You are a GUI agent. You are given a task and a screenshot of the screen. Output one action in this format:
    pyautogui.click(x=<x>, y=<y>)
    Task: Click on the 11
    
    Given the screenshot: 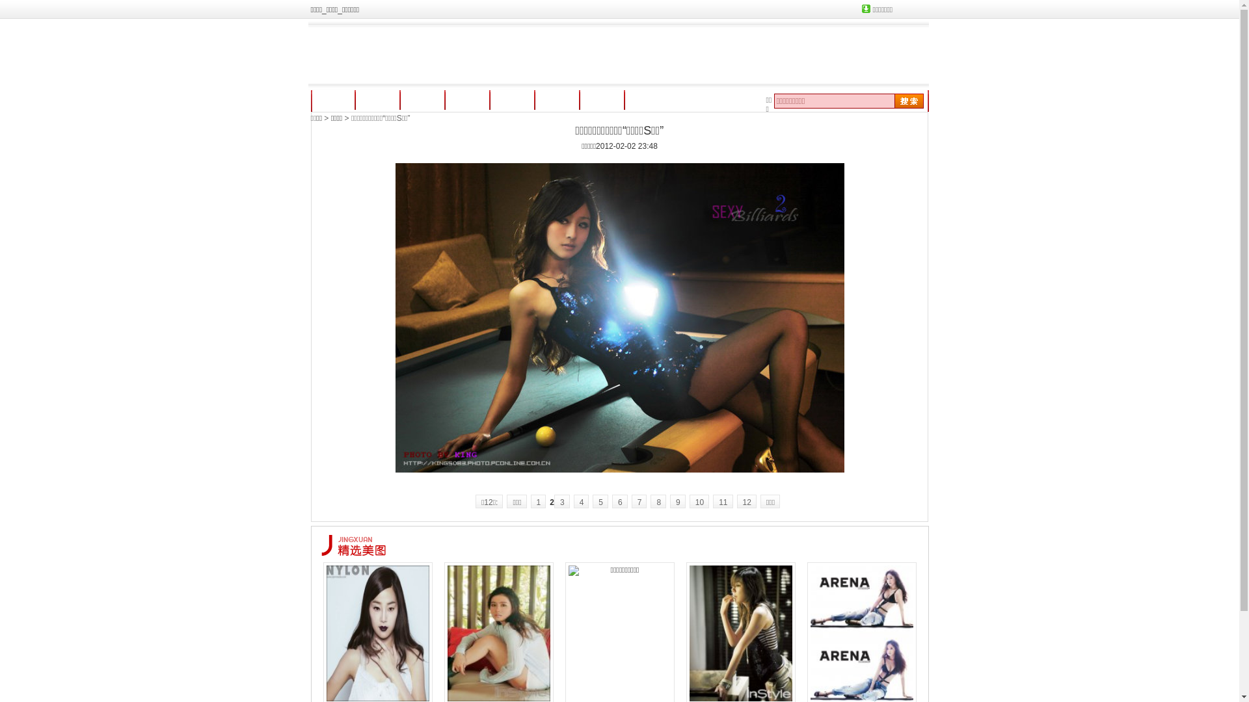 What is the action you would take?
    pyautogui.click(x=723, y=502)
    